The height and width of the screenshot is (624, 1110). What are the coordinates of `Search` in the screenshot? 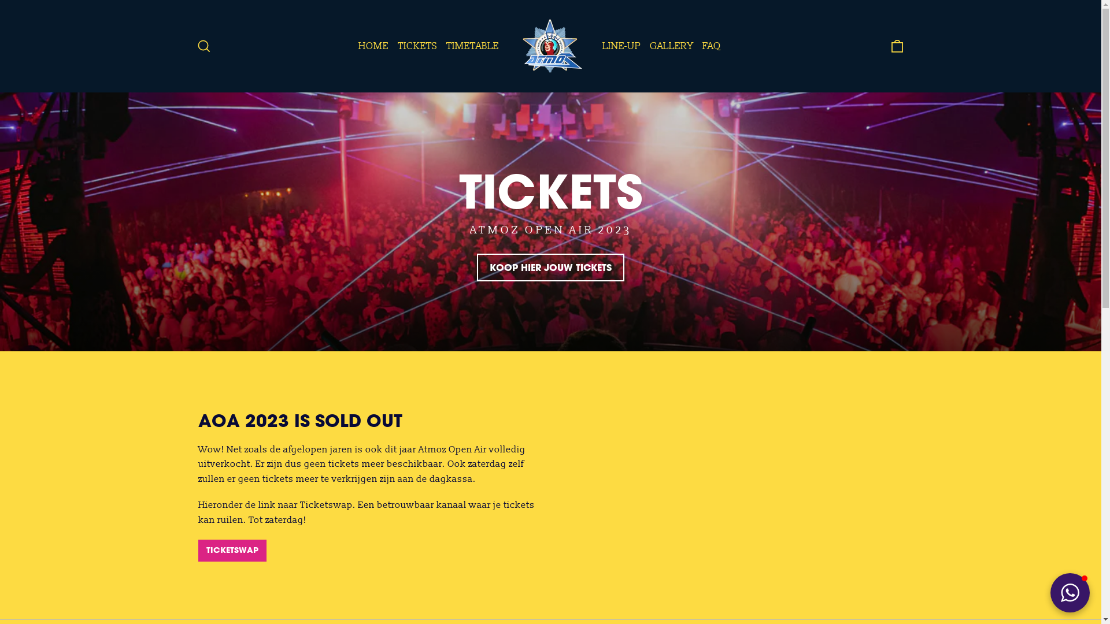 It's located at (203, 46).